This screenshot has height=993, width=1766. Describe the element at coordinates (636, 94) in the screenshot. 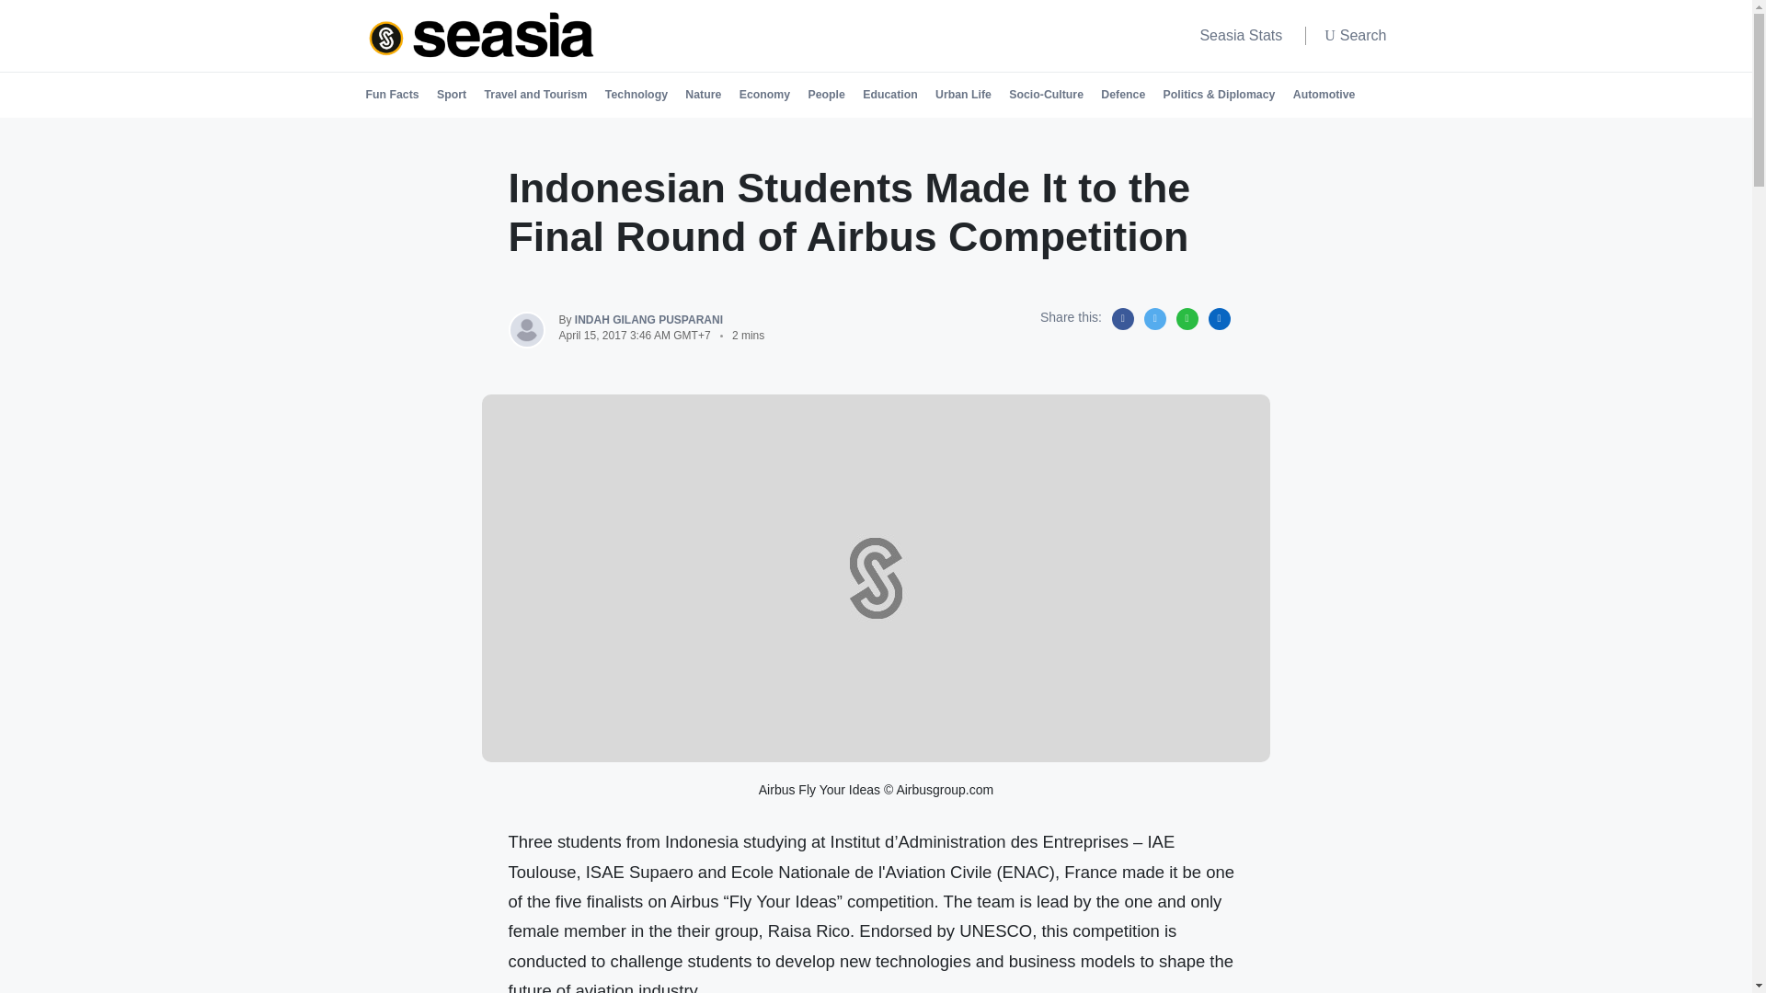

I see `Technology` at that location.